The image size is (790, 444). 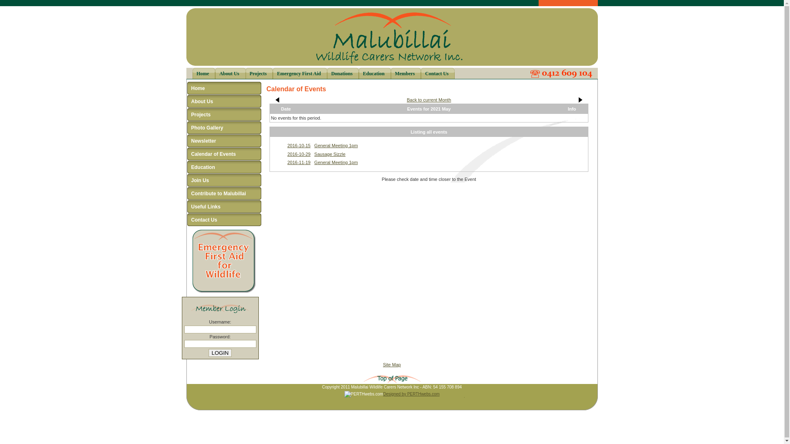 I want to click on 2016-10-29, so click(x=299, y=154).